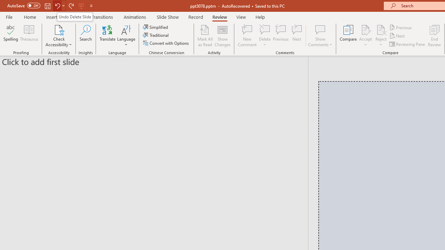  I want to click on Accept, so click(365, 35).